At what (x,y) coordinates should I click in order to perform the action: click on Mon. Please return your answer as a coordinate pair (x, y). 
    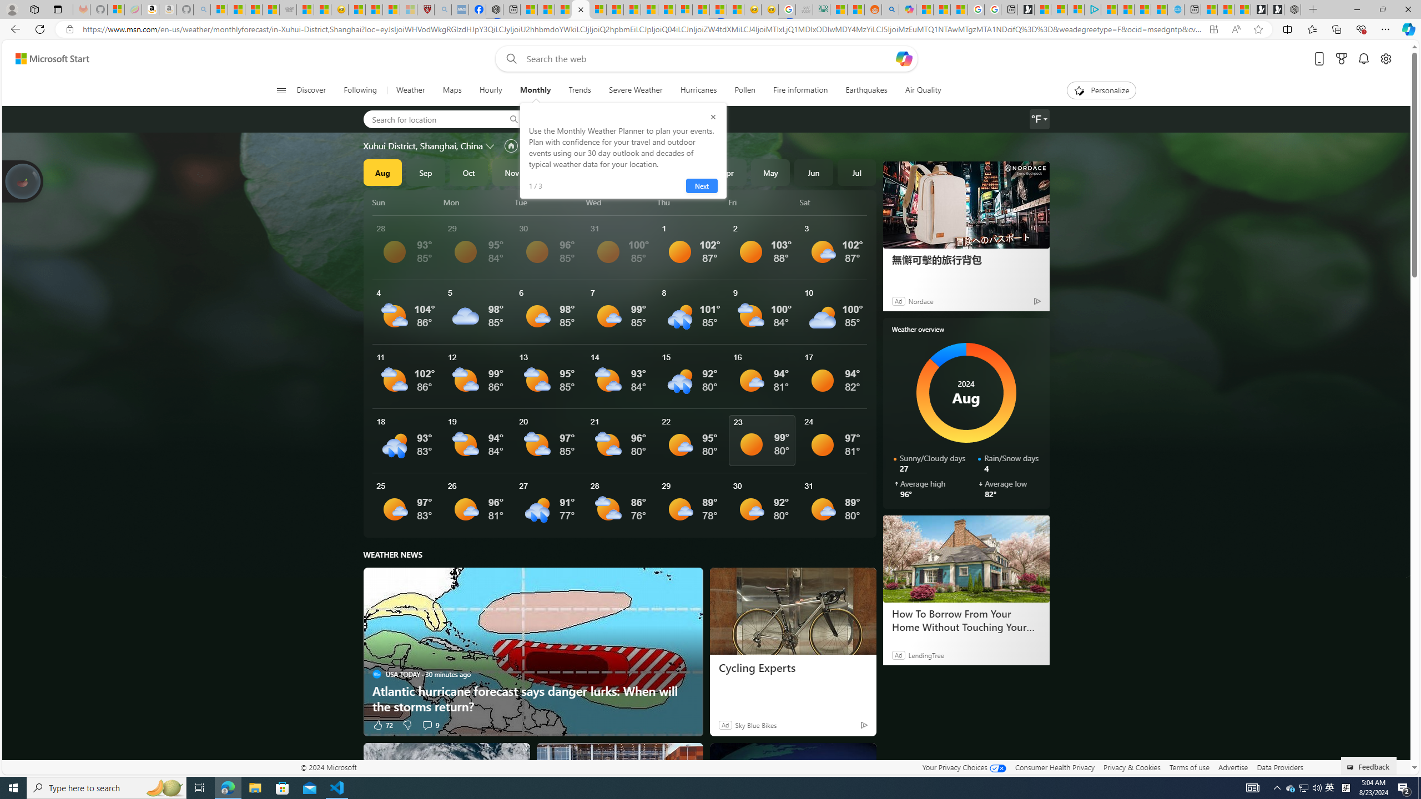
    Looking at the image, I should click on (477, 202).